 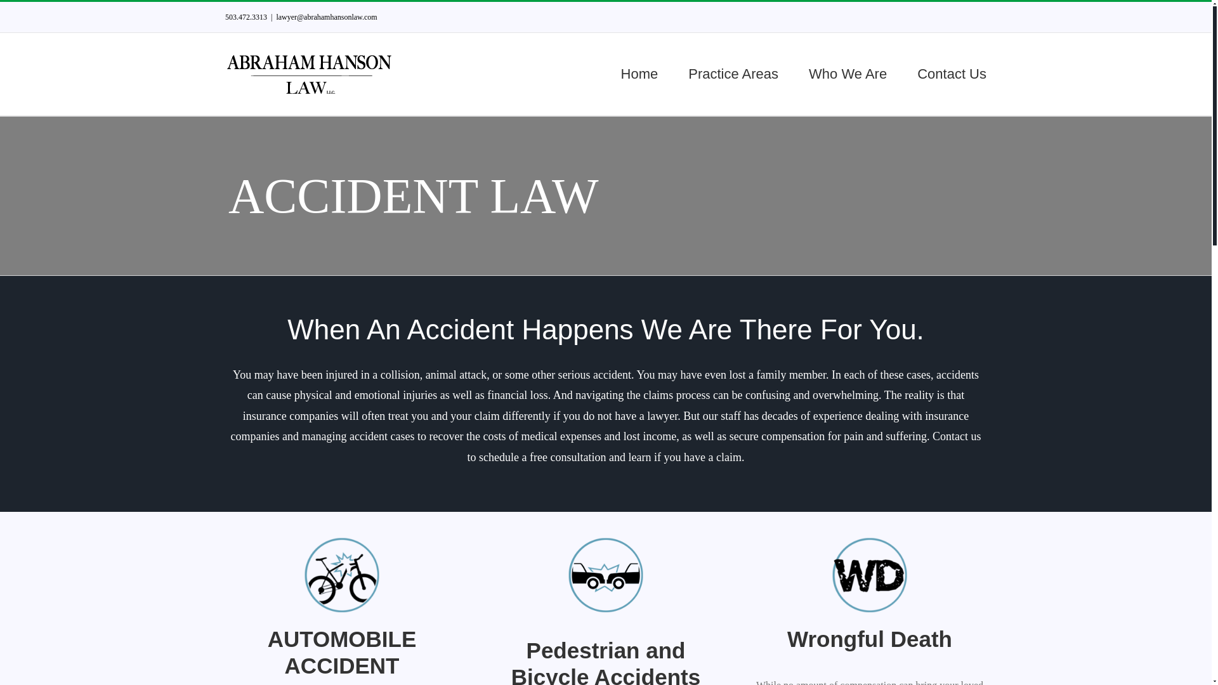 I want to click on Contact Us, so click(x=952, y=74).